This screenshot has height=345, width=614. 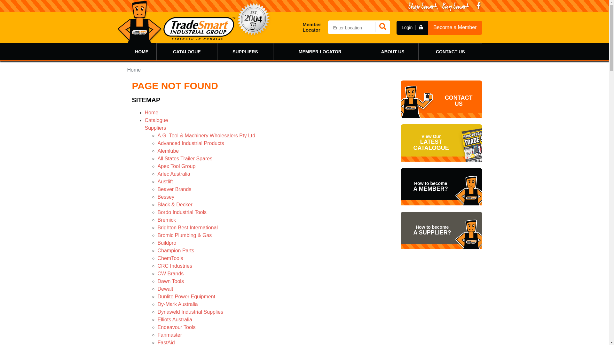 What do you see at coordinates (187, 227) in the screenshot?
I see `Brighton Best International` at bounding box center [187, 227].